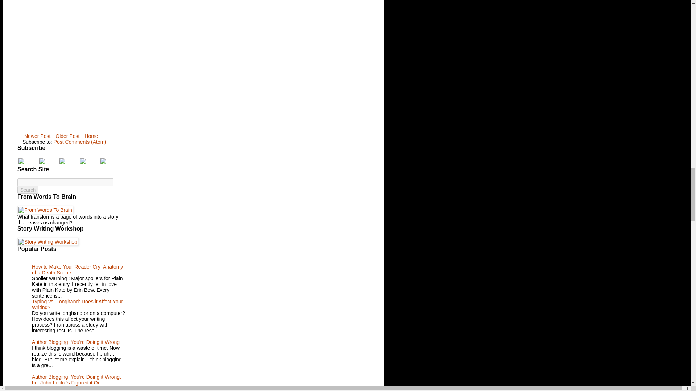 Image resolution: width=696 pixels, height=391 pixels. What do you see at coordinates (28, 190) in the screenshot?
I see `Search` at bounding box center [28, 190].